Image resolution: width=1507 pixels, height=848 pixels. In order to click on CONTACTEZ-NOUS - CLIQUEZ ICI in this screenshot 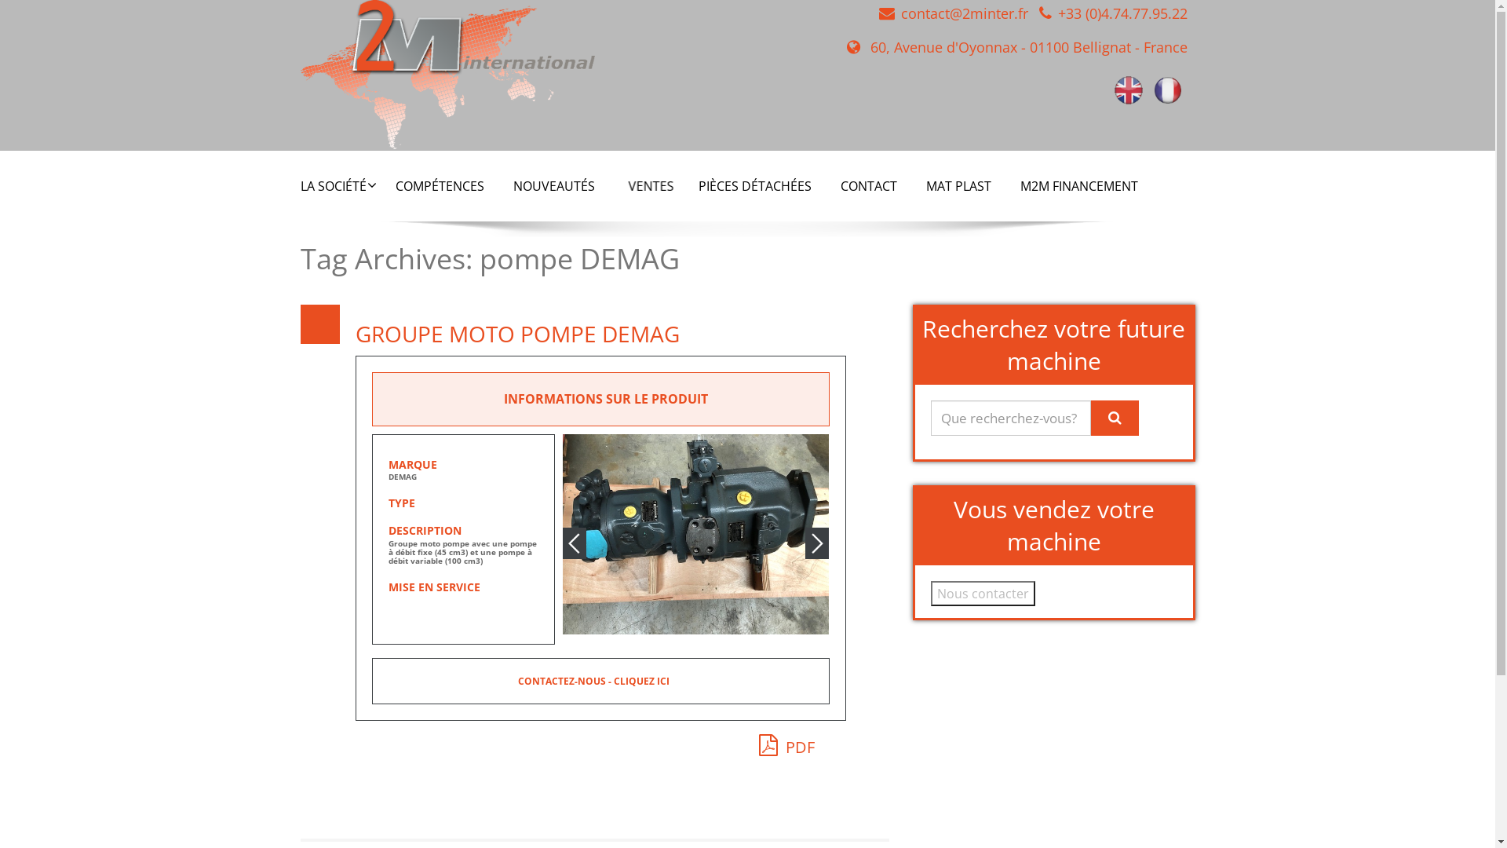, I will do `click(593, 682)`.